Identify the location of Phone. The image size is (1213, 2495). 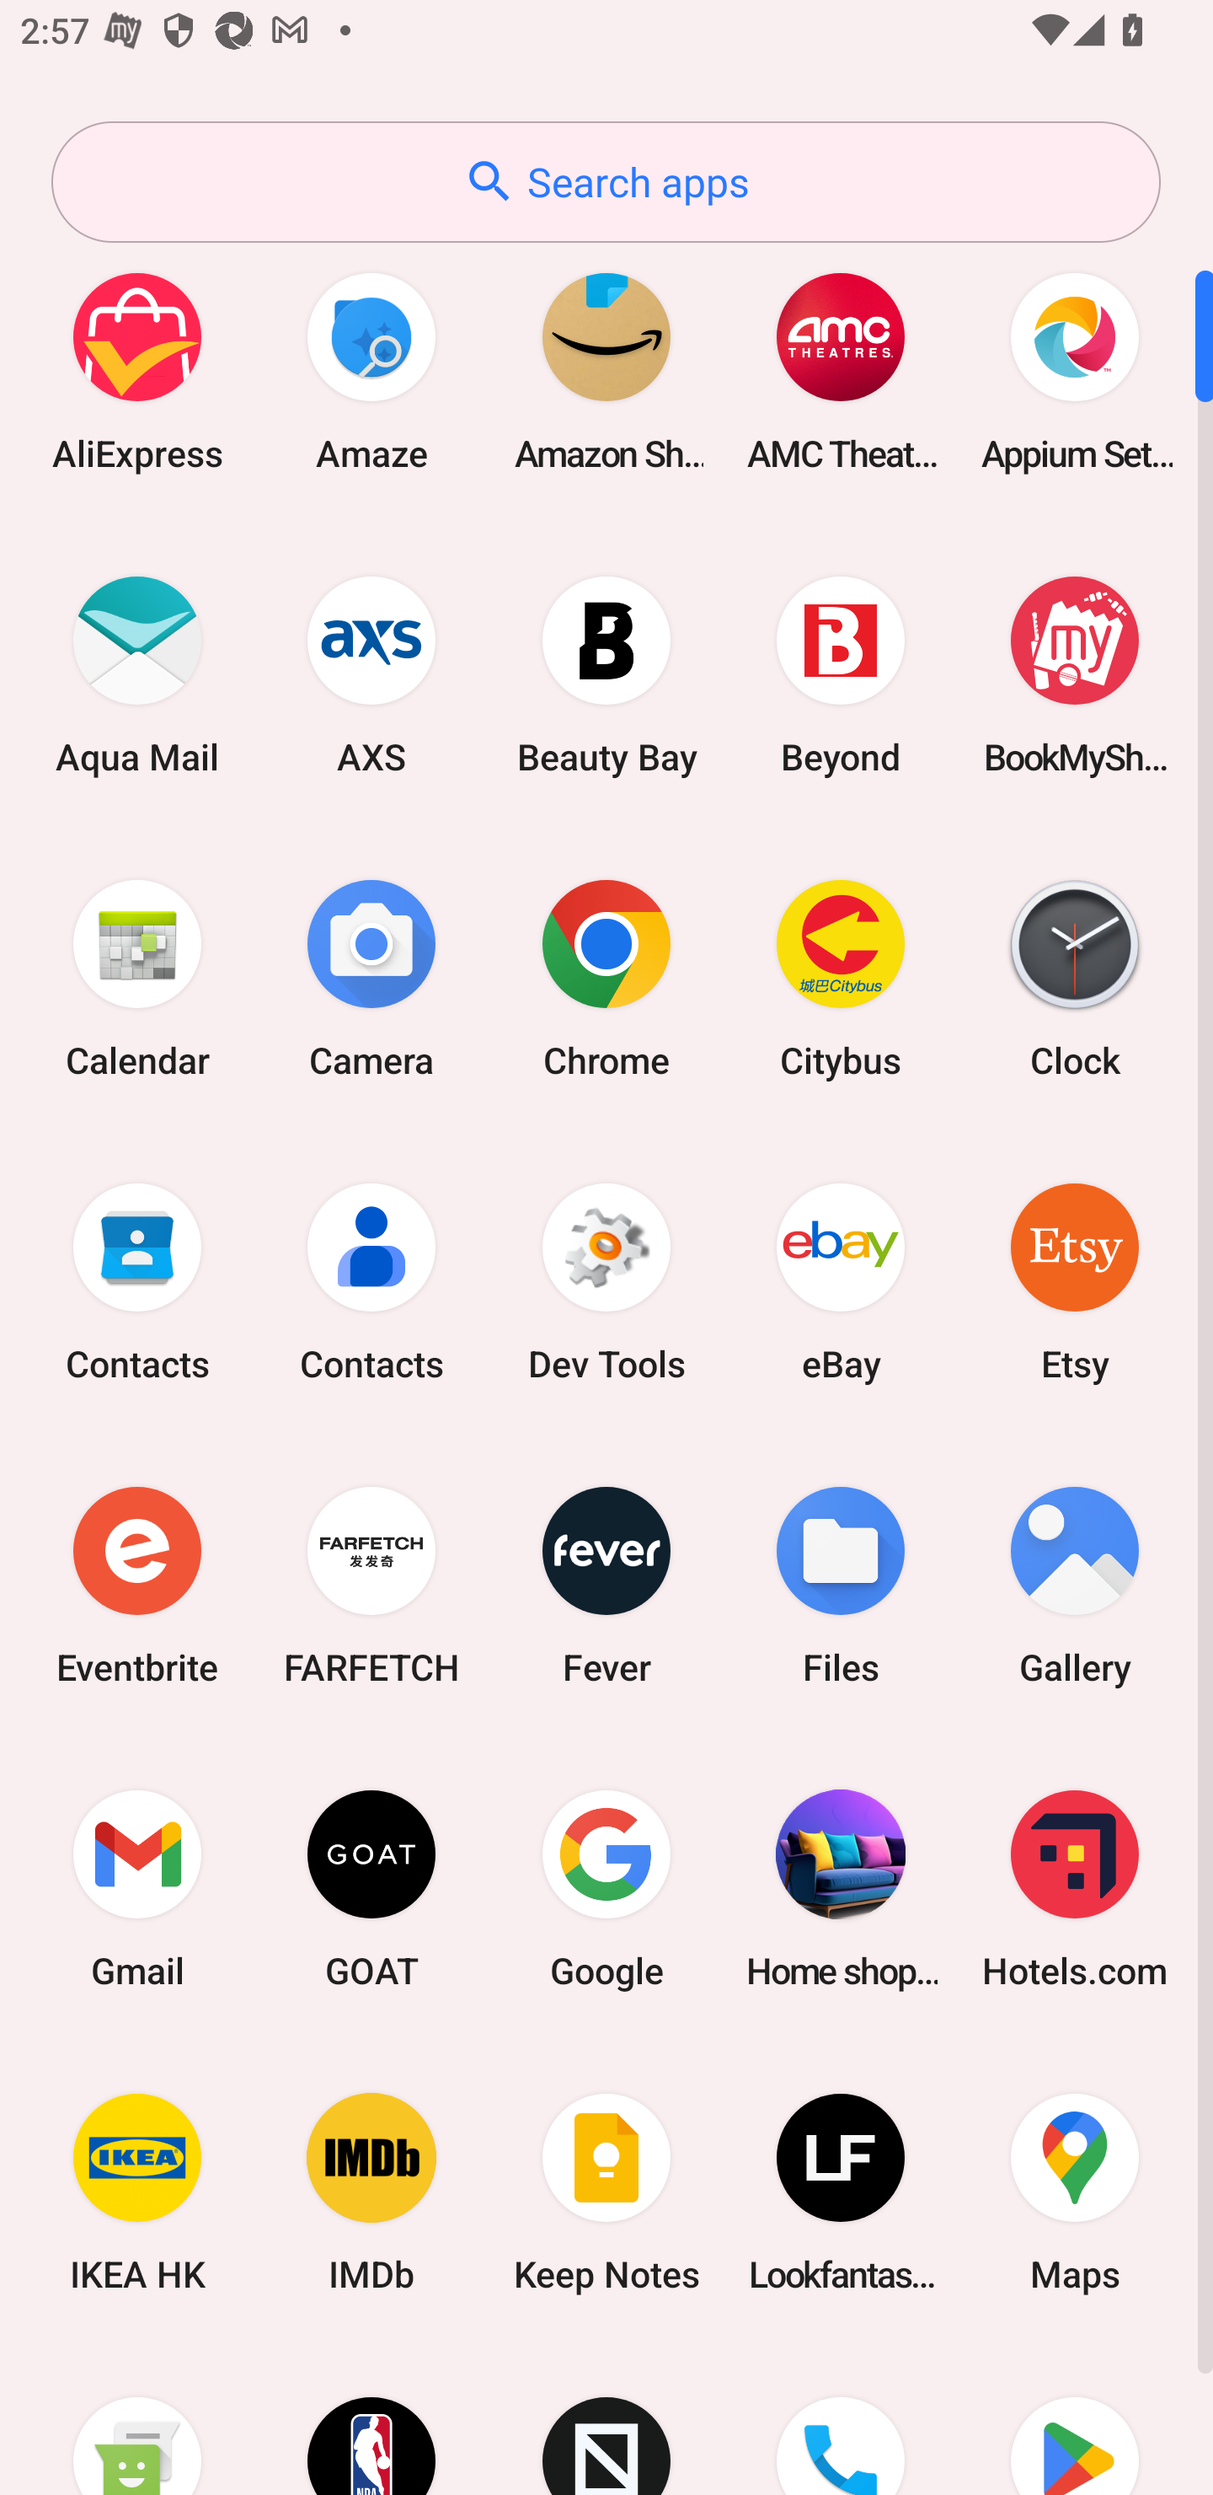
(841, 2420).